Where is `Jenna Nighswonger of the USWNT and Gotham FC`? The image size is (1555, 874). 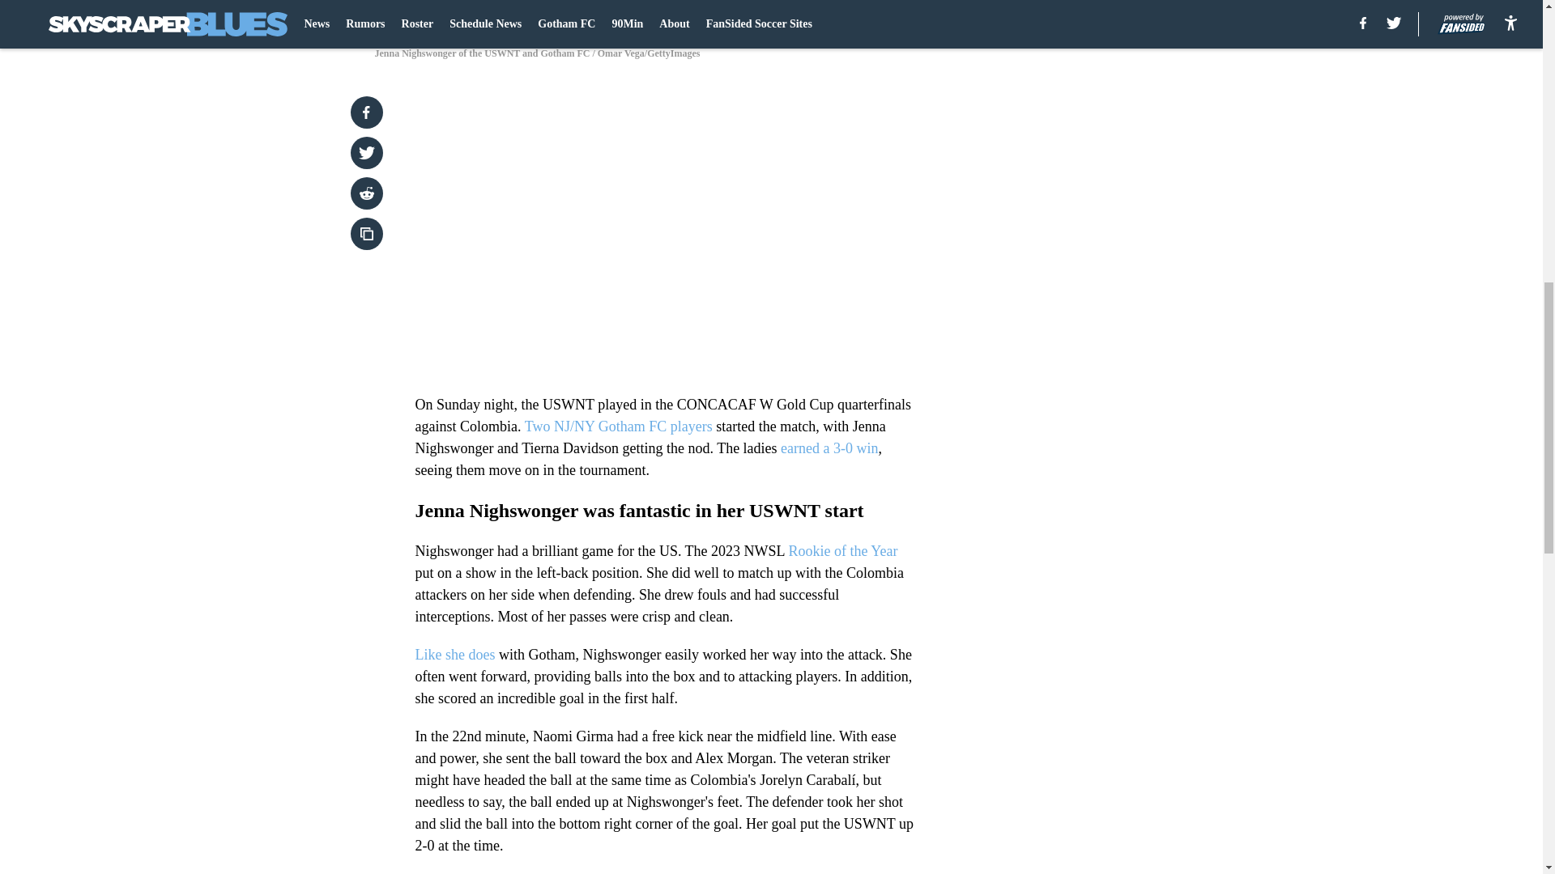
Jenna Nighswonger of the USWNT and Gotham FC is located at coordinates (770, 15).